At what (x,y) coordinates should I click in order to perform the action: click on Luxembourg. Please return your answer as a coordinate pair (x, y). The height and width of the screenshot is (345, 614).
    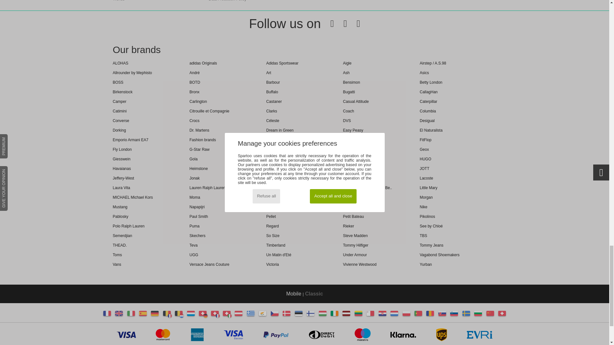
    Looking at the image, I should click on (191, 313).